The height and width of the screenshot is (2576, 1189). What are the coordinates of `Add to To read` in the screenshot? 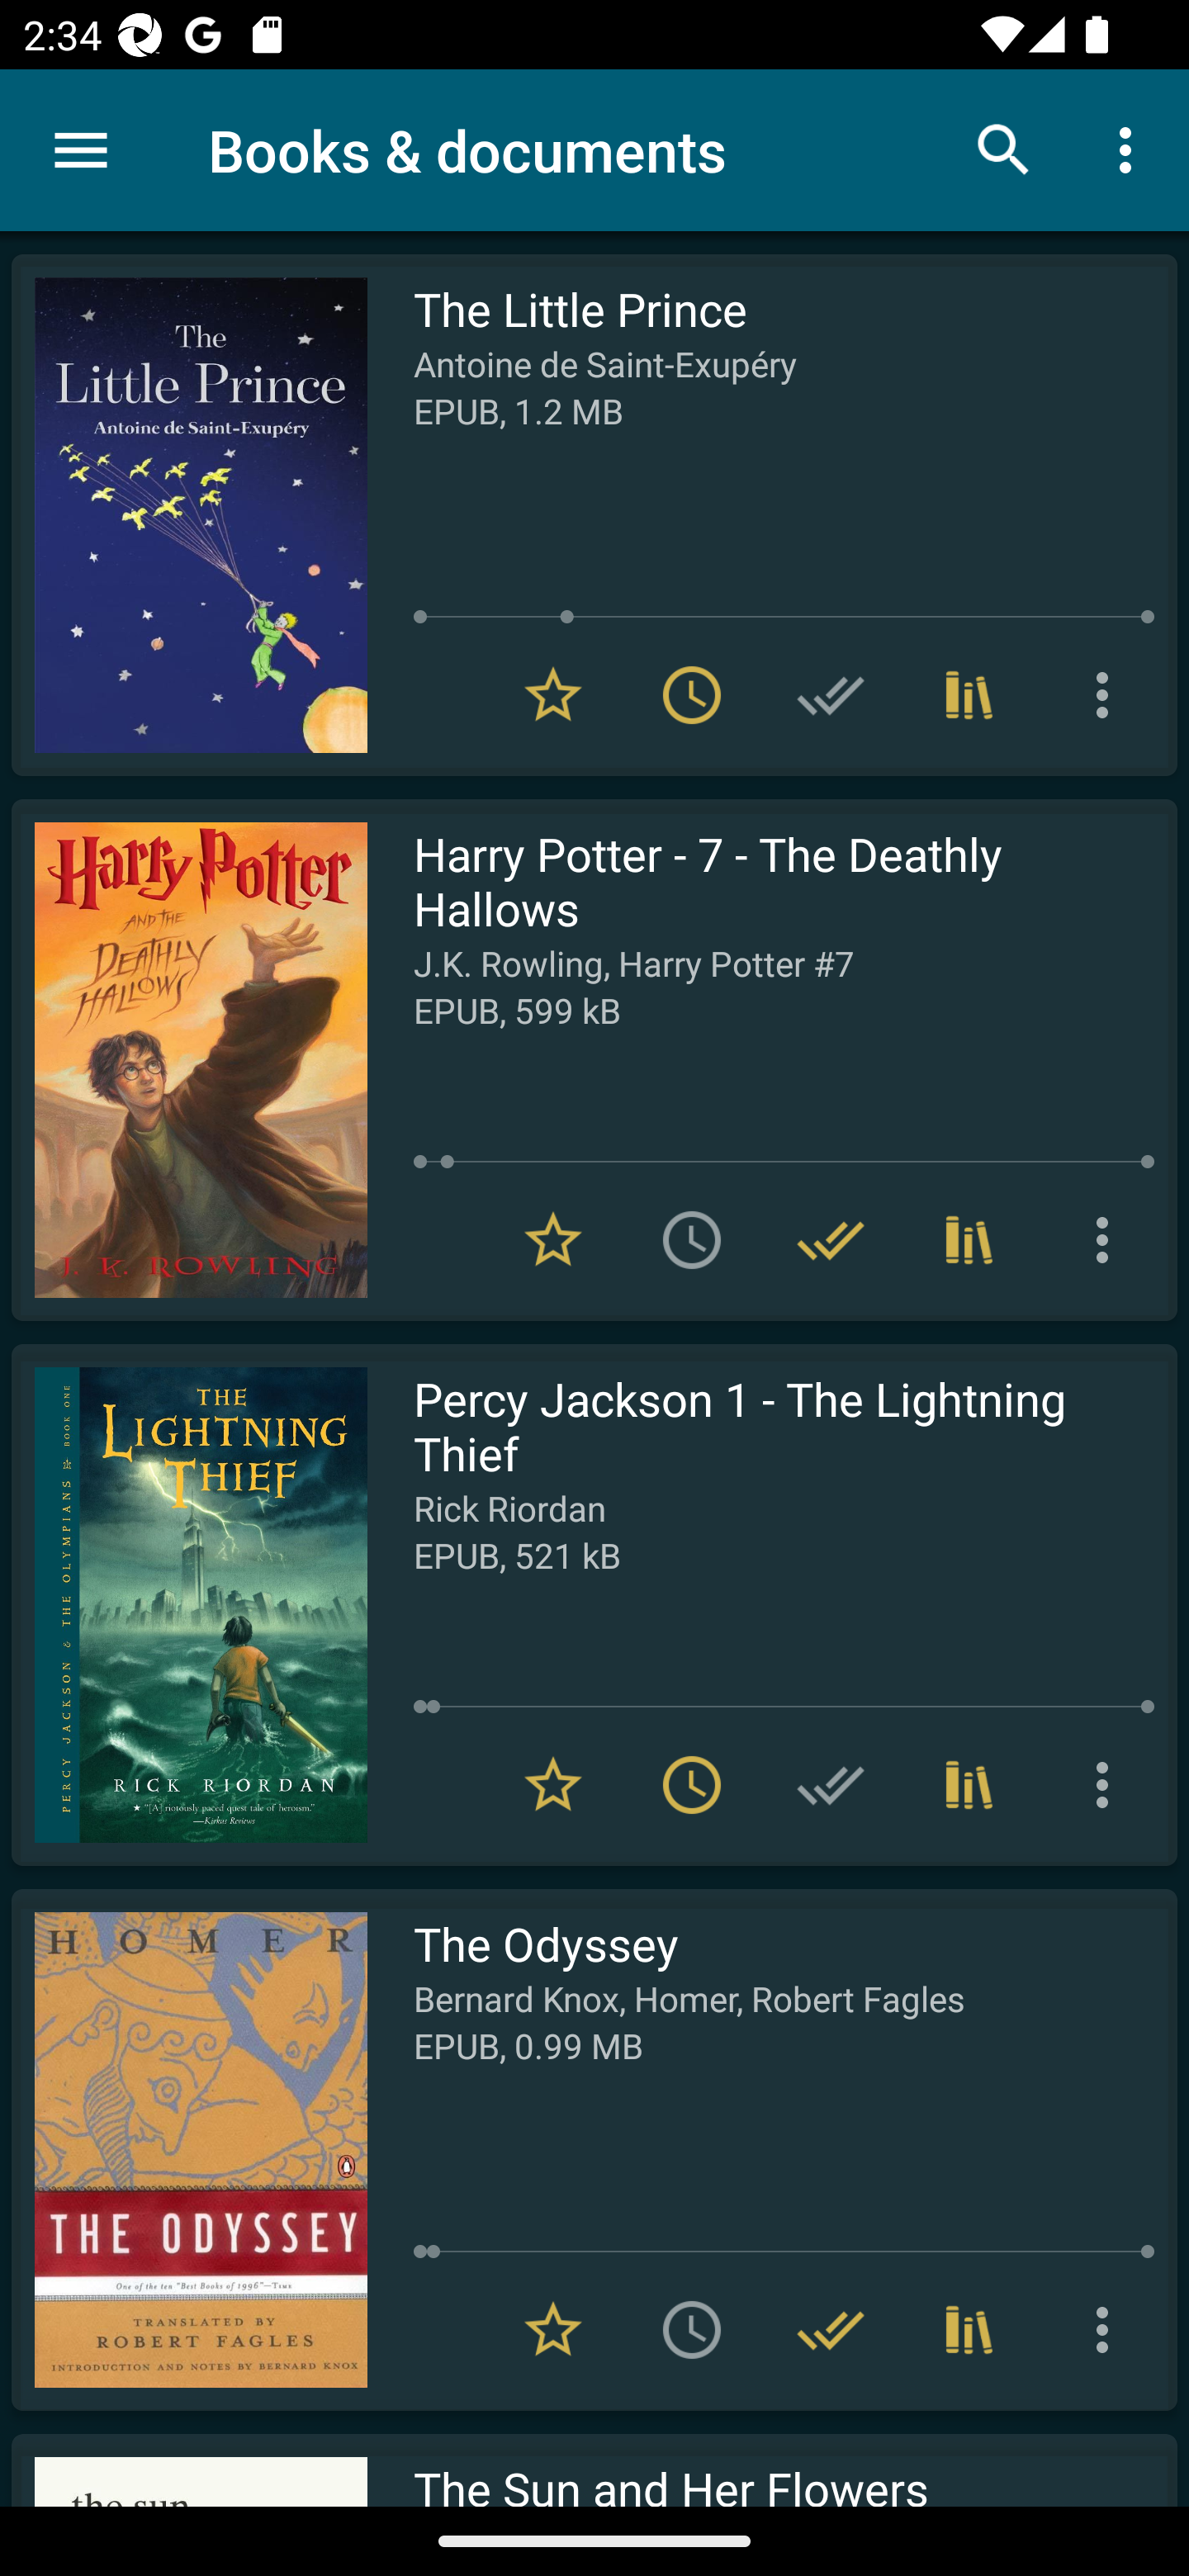 It's located at (692, 1238).